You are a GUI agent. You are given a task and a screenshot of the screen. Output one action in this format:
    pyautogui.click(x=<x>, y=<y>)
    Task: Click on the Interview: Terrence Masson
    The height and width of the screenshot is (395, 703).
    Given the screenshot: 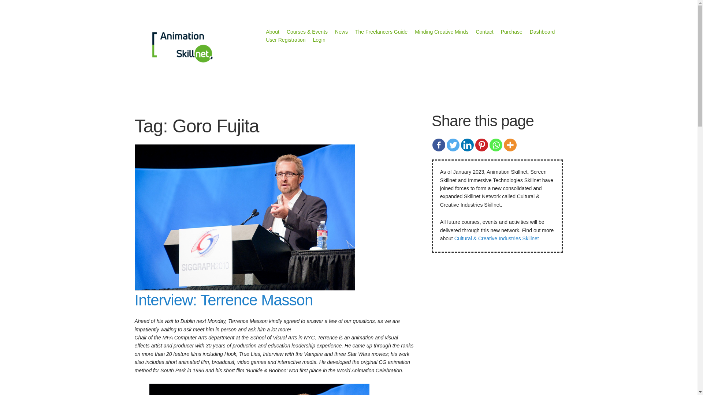 What is the action you would take?
    pyautogui.click(x=224, y=300)
    